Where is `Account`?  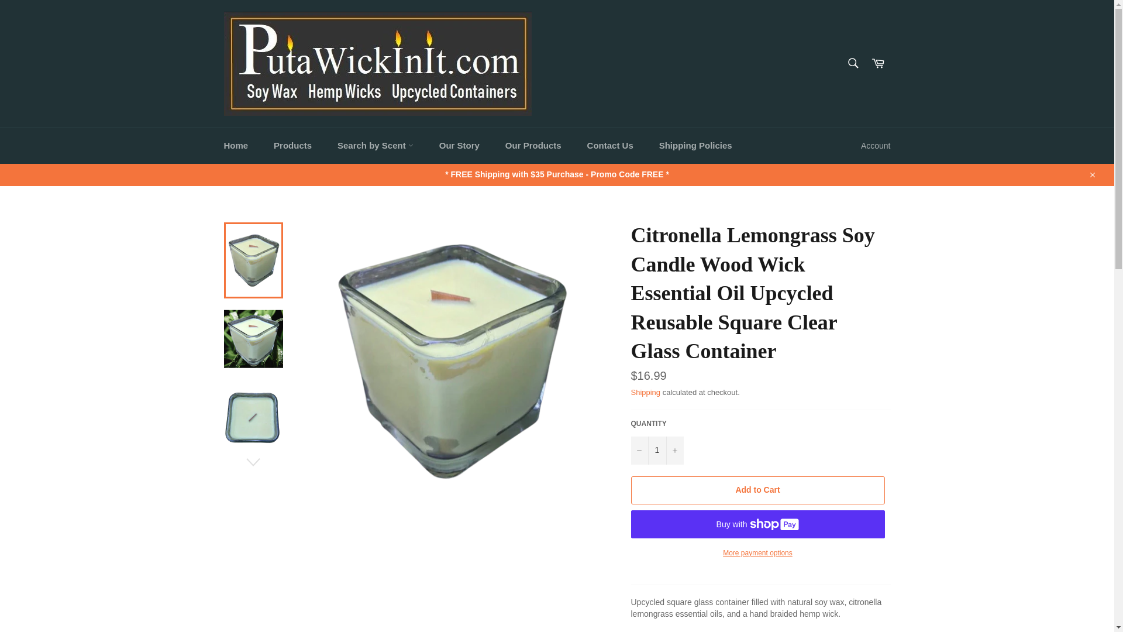 Account is located at coordinates (875, 146).